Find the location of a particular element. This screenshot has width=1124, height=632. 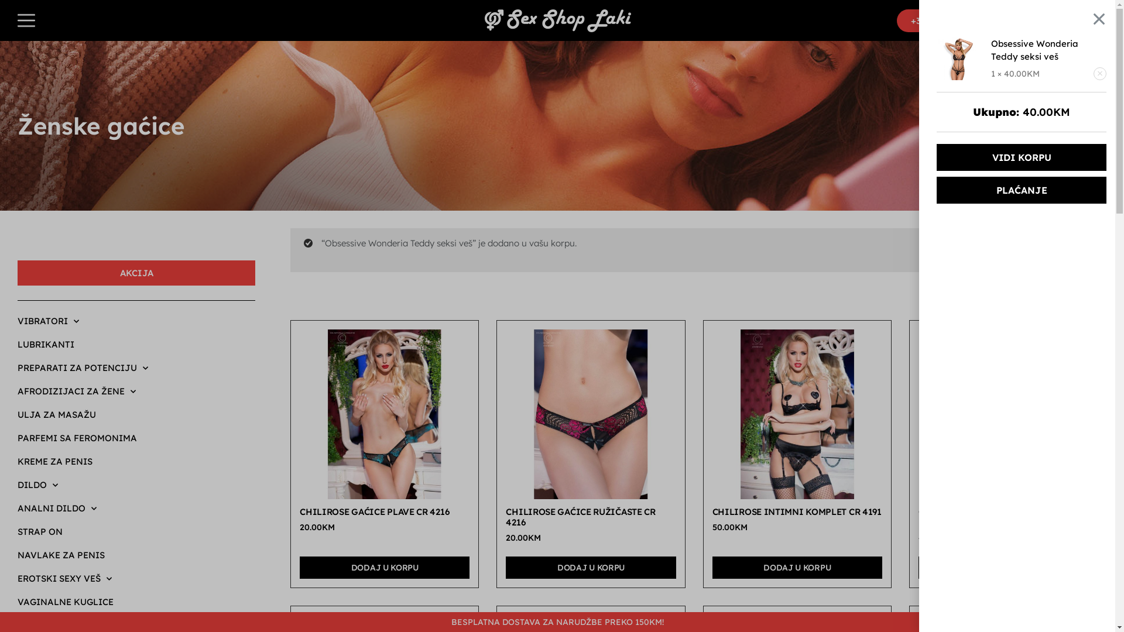

DODAJ U KORPU is located at coordinates (797, 568).